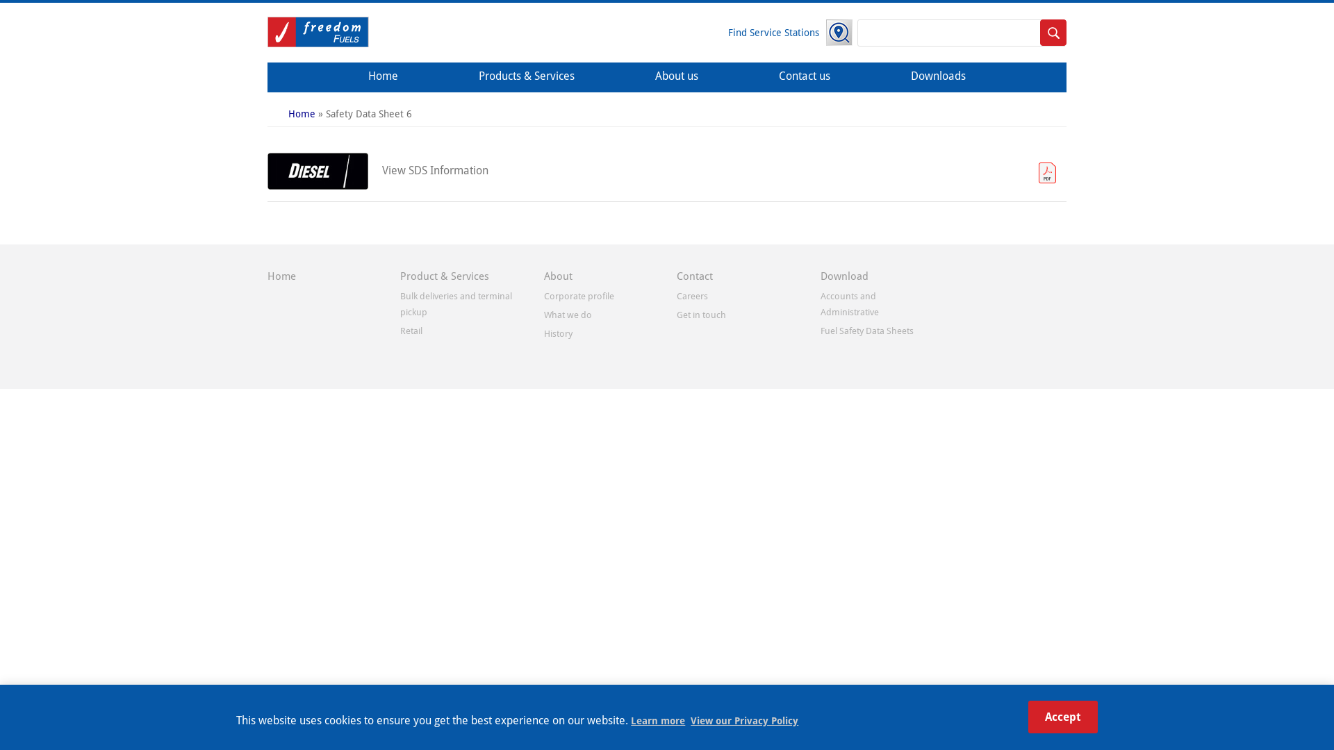  Describe the element at coordinates (745, 721) in the screenshot. I see `View our Privacy Policy` at that location.